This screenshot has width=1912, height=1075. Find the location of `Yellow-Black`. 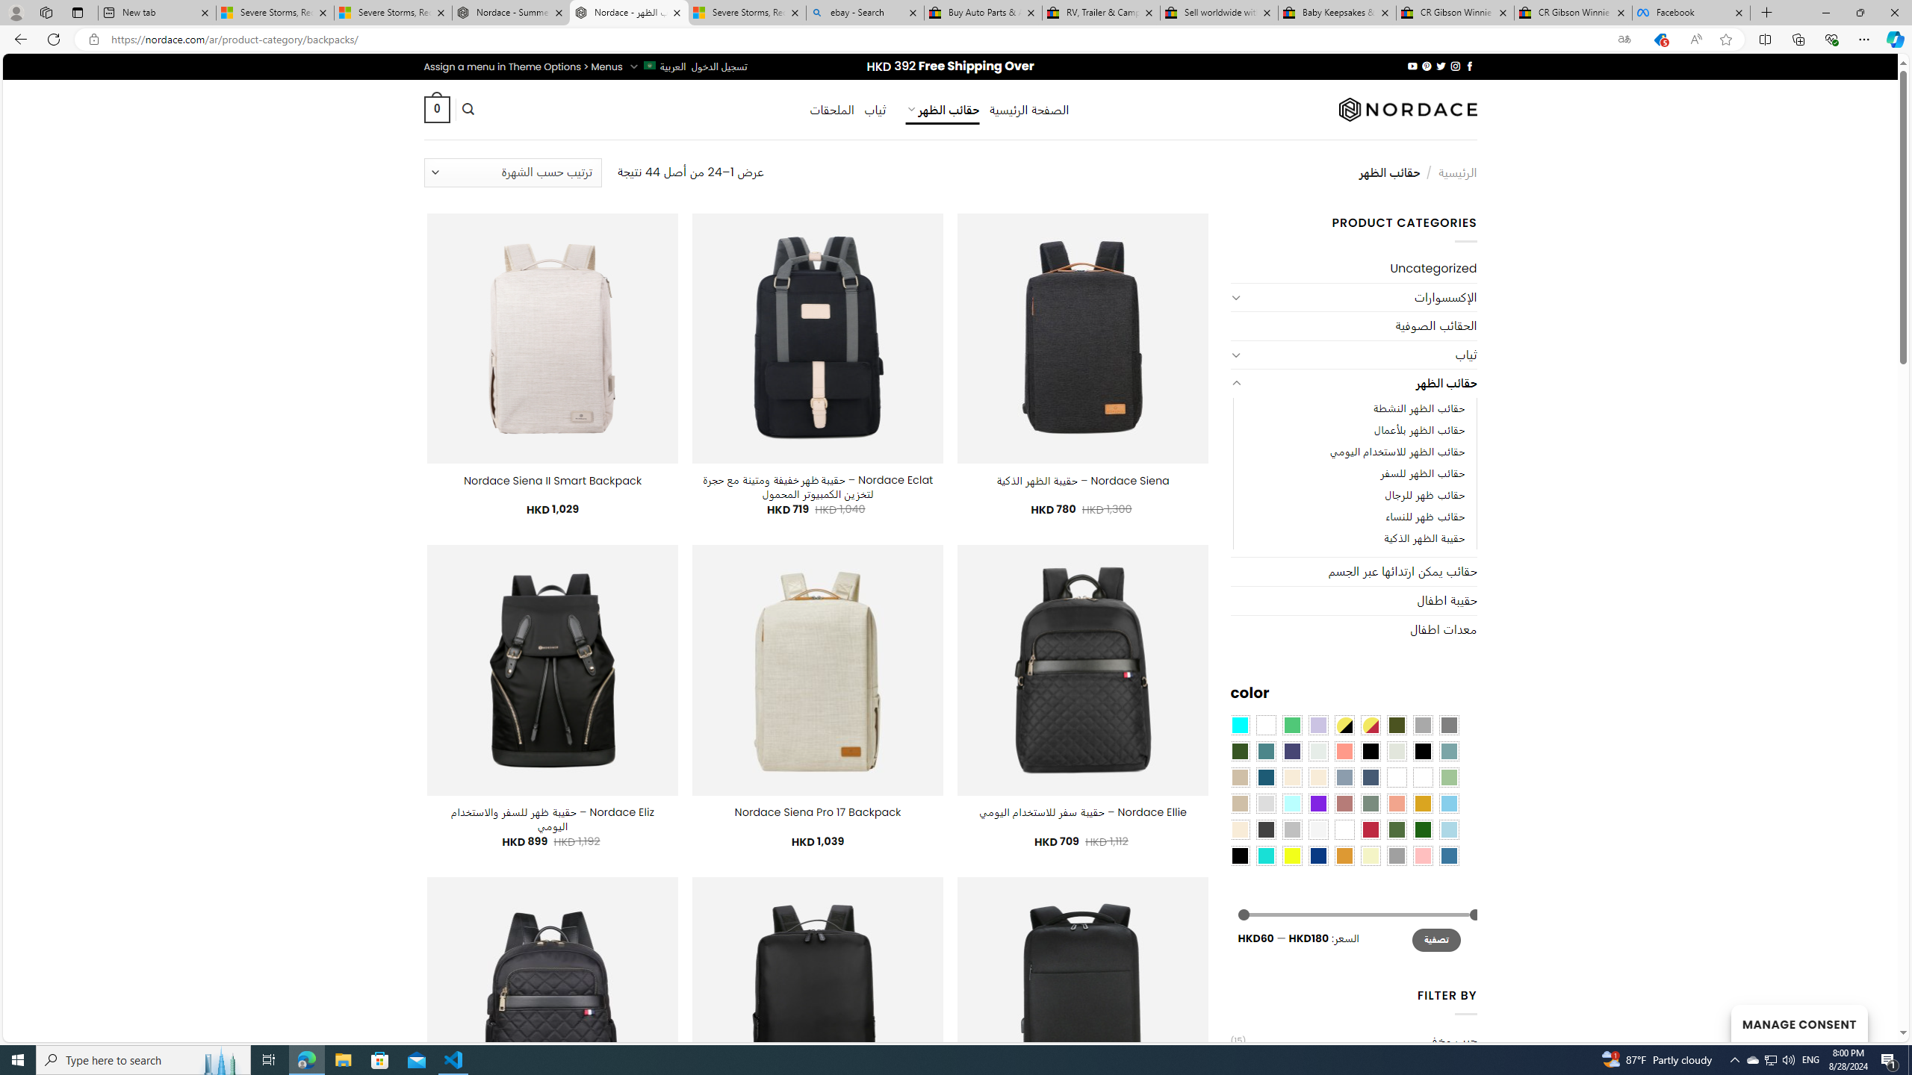

Yellow-Black is located at coordinates (1344, 724).